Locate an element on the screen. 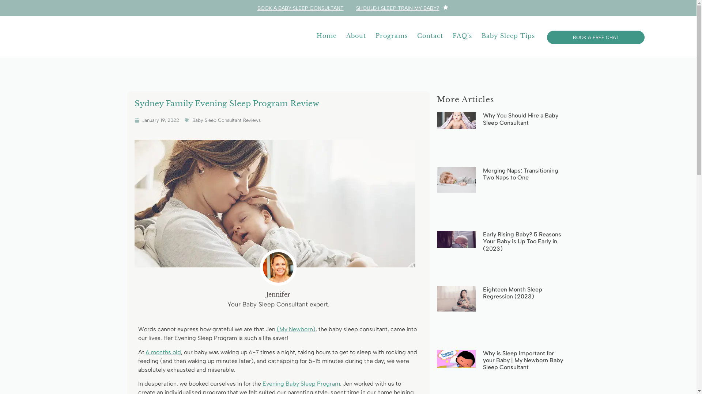 The image size is (702, 394). 6 months old is located at coordinates (163, 352).